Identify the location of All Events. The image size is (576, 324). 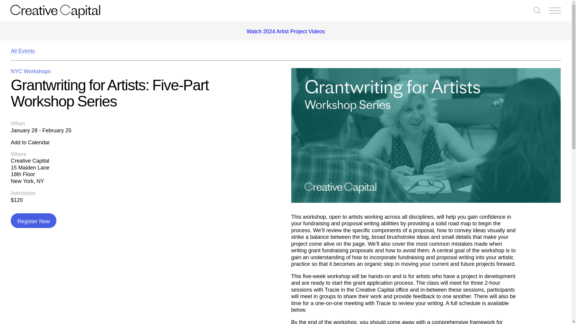
(23, 51).